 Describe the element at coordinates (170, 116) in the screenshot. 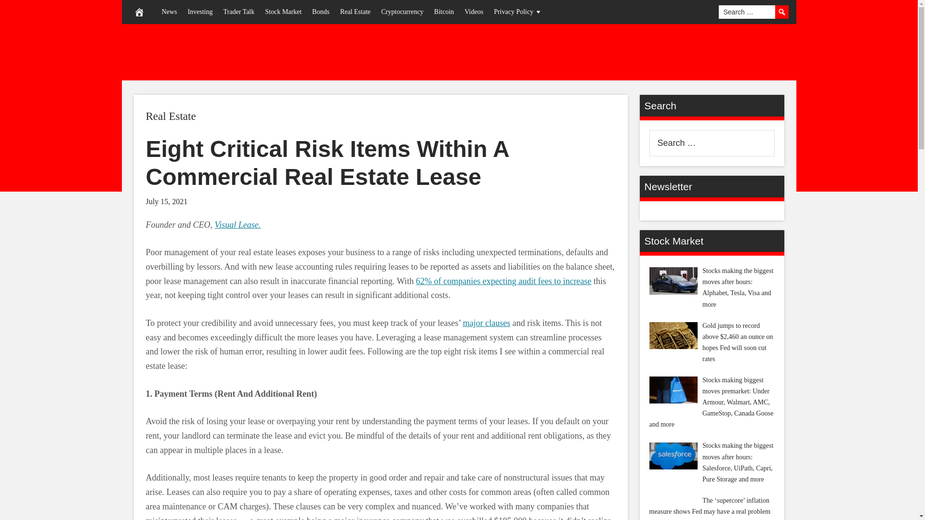

I see `Real Estate` at that location.